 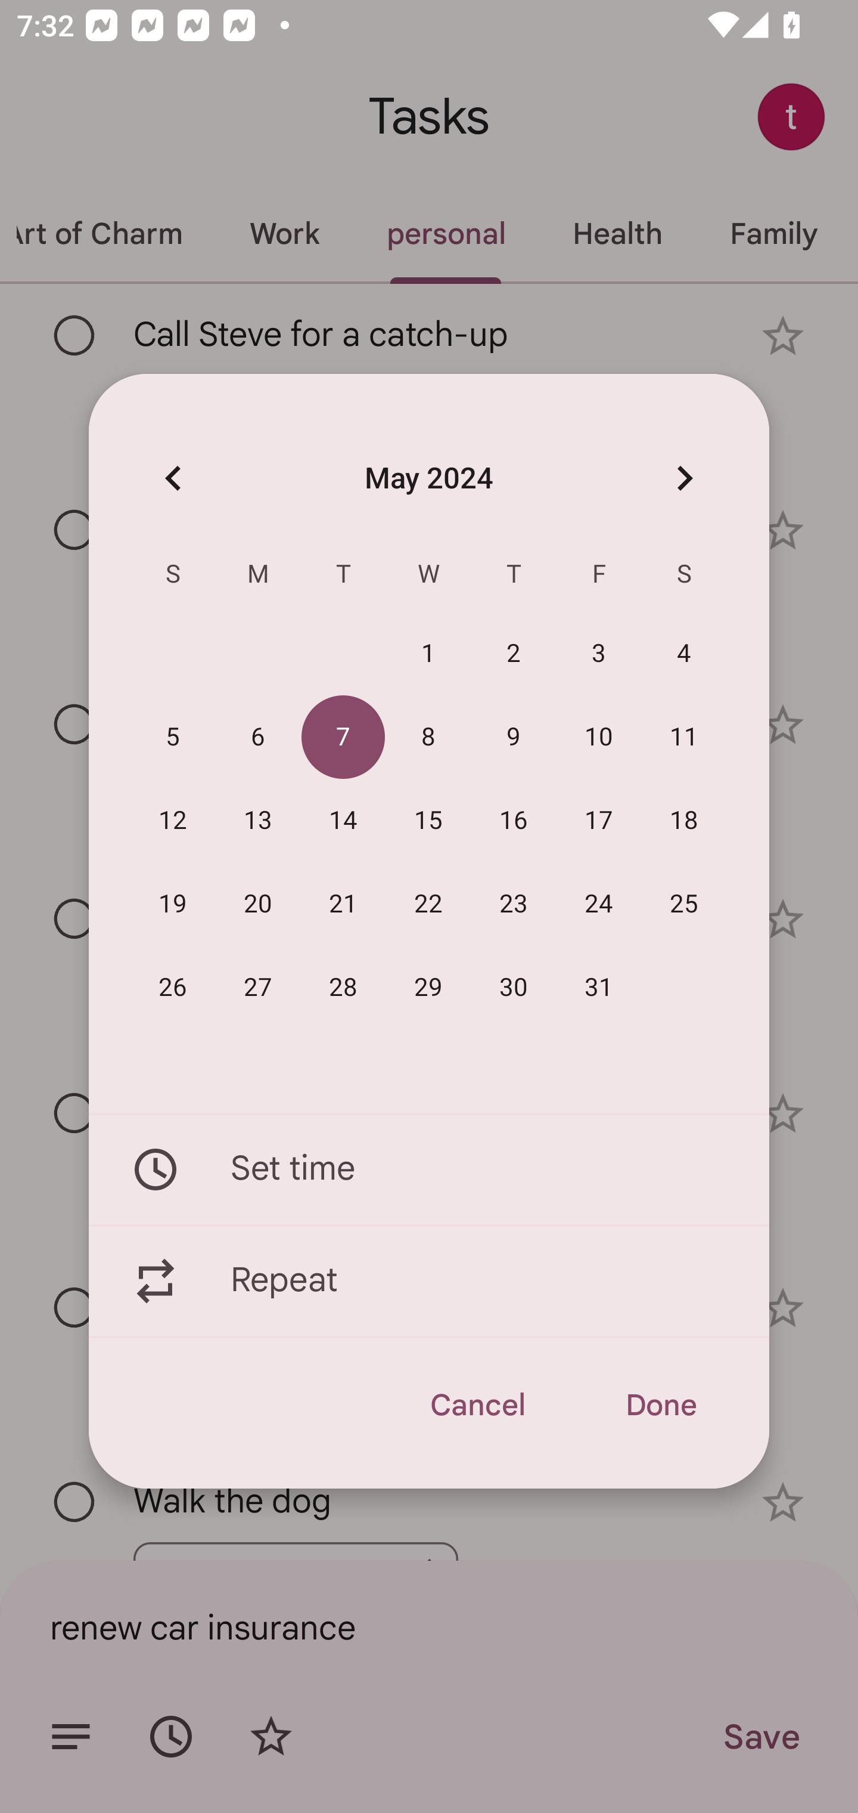 What do you see at coordinates (173, 477) in the screenshot?
I see `Previous month` at bounding box center [173, 477].